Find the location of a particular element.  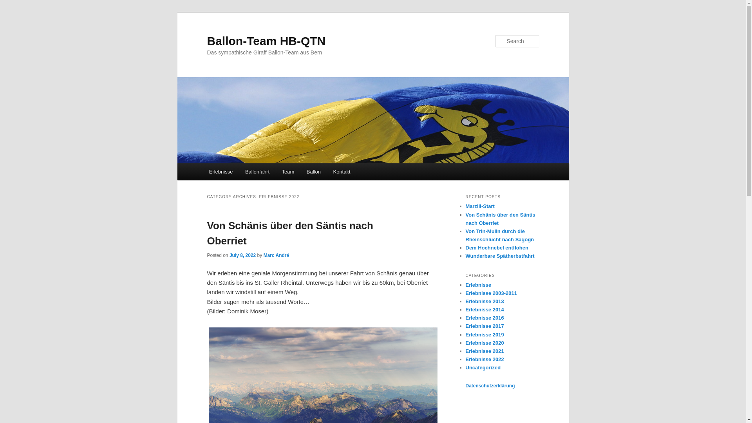

Marzili-Start is located at coordinates (480, 206).